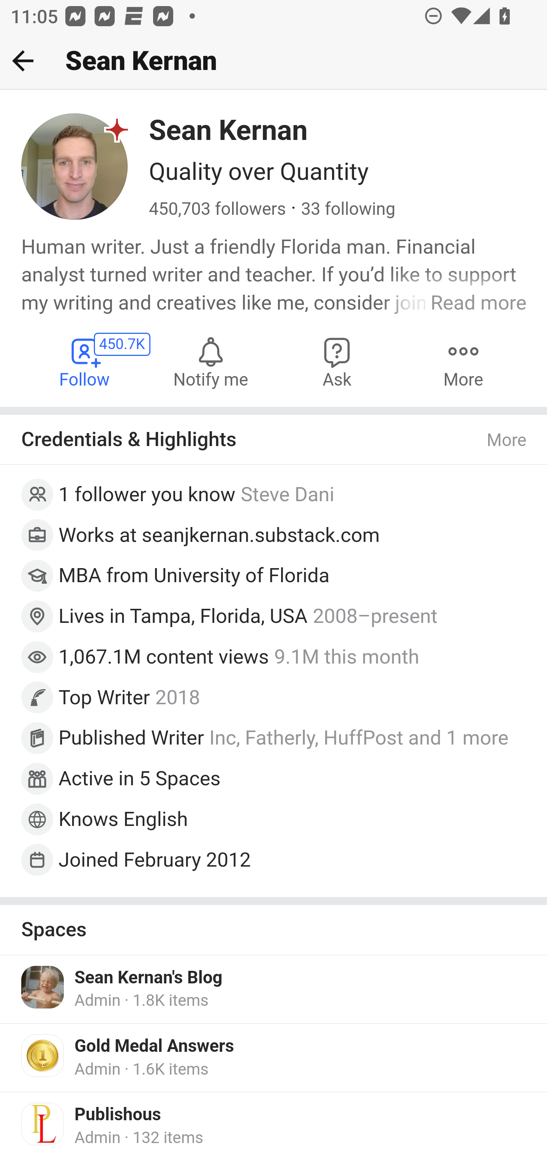 The image size is (547, 1156). I want to click on Gold Medal Answers, so click(155, 1046).